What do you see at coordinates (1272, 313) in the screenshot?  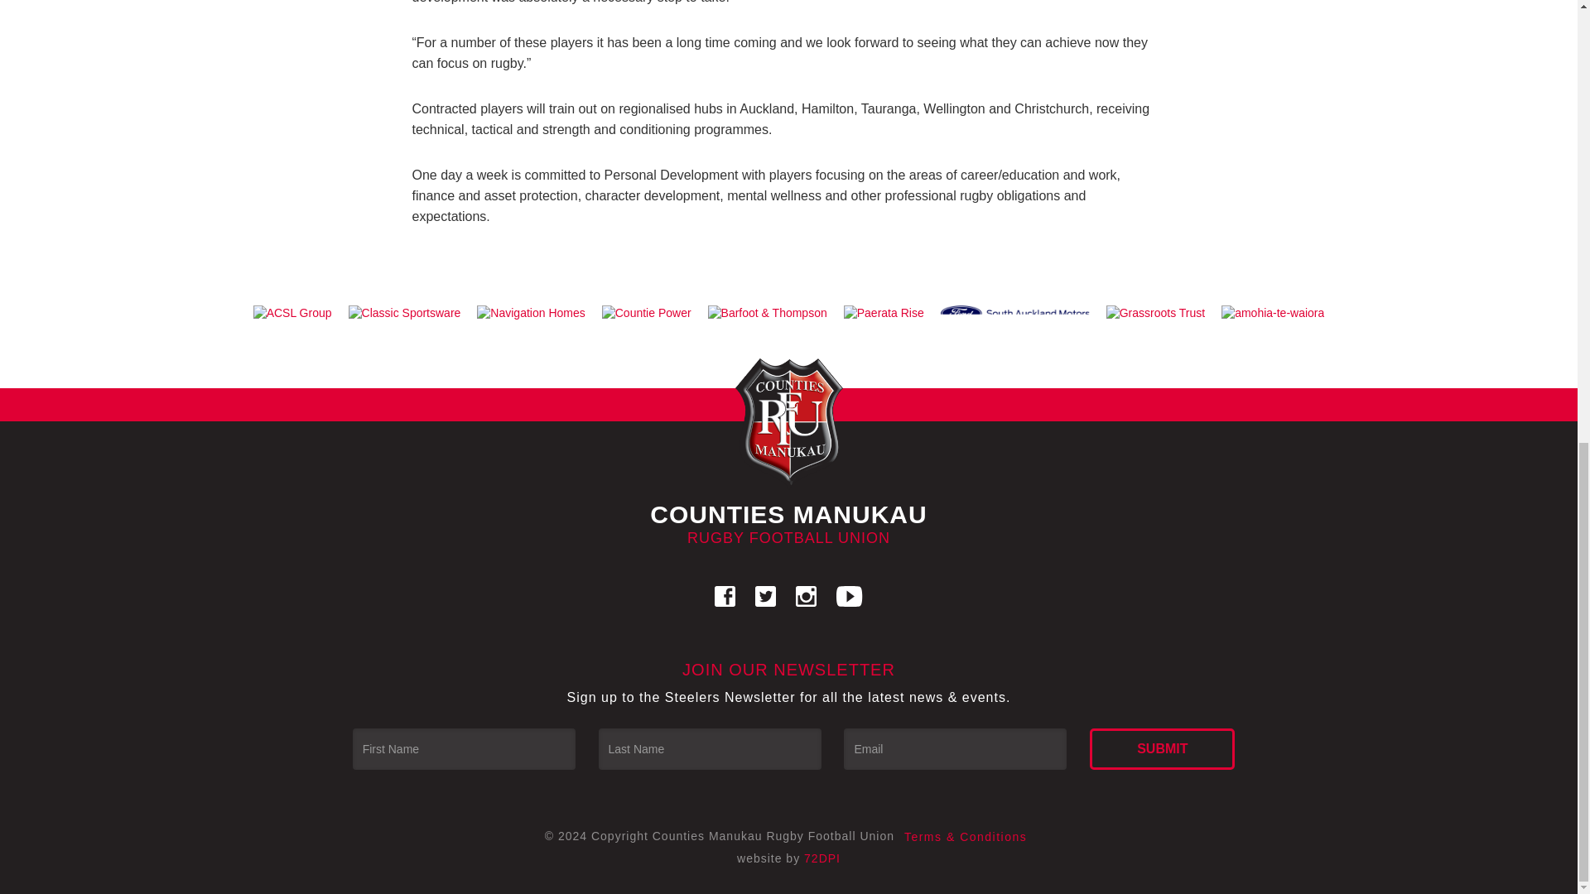 I see `amohia-te-waiora` at bounding box center [1272, 313].